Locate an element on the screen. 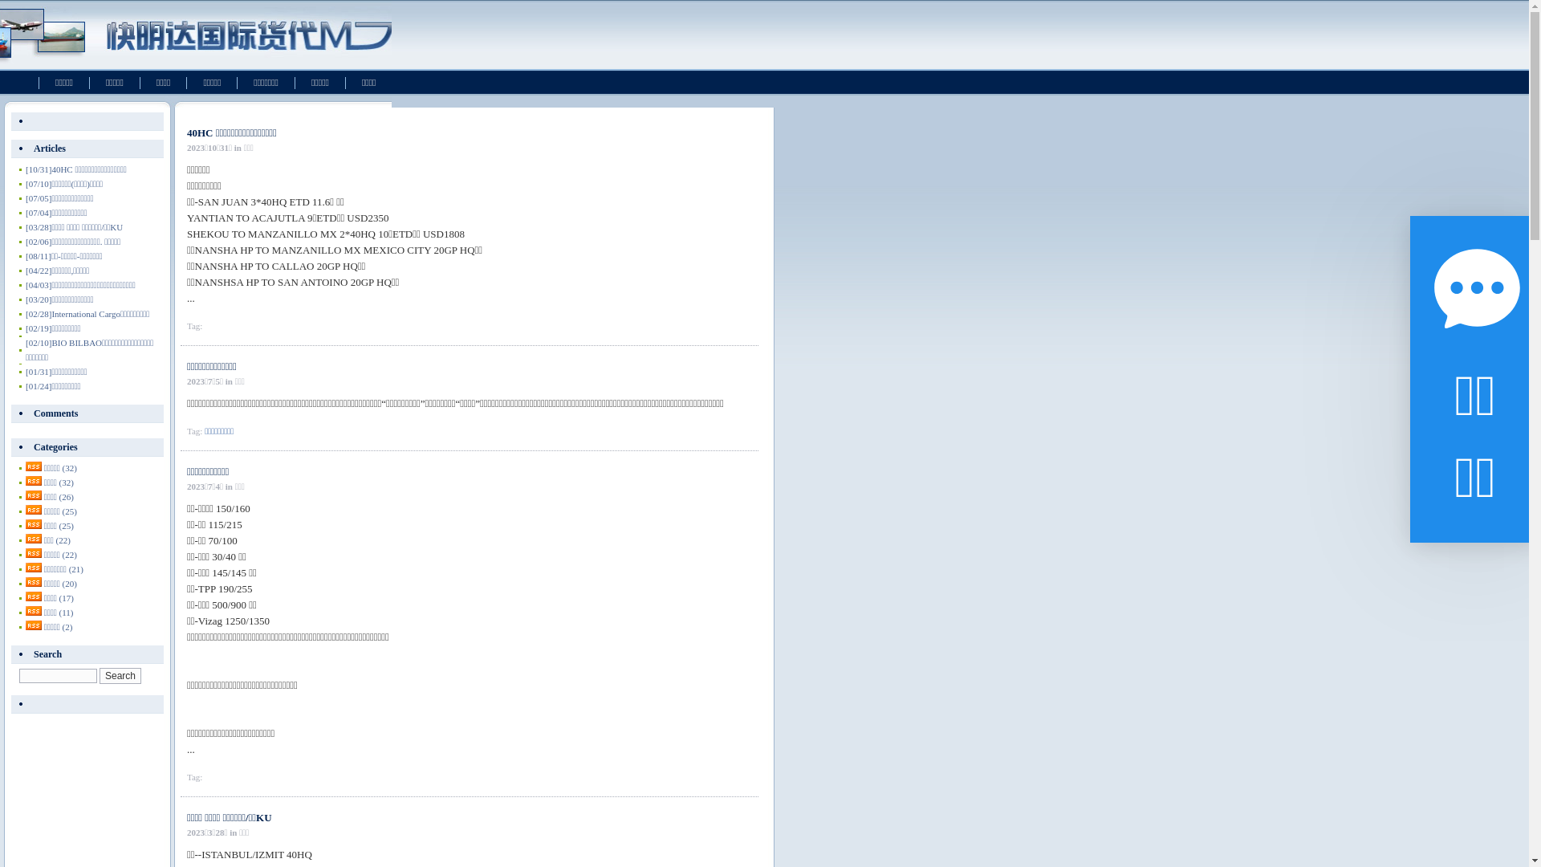  rss is located at coordinates (34, 568).